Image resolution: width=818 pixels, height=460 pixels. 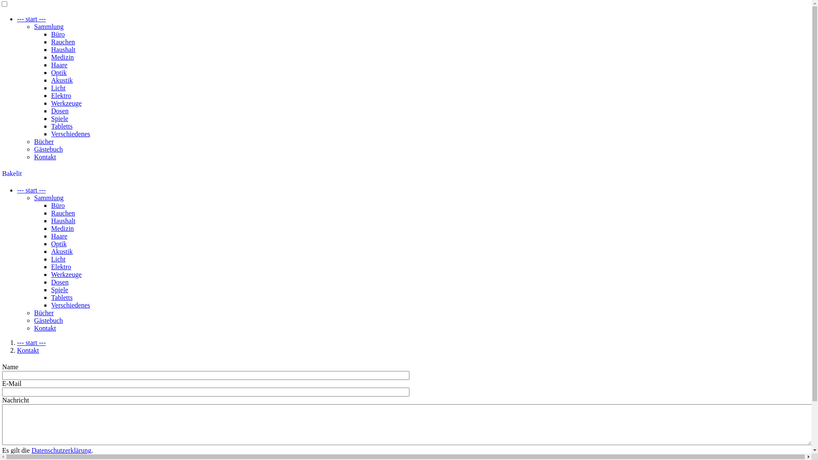 I want to click on Haare, so click(x=59, y=236).